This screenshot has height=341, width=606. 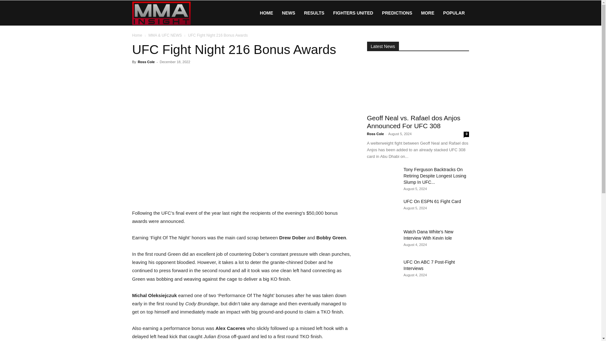 What do you see at coordinates (314, 13) in the screenshot?
I see `RESULTS` at bounding box center [314, 13].